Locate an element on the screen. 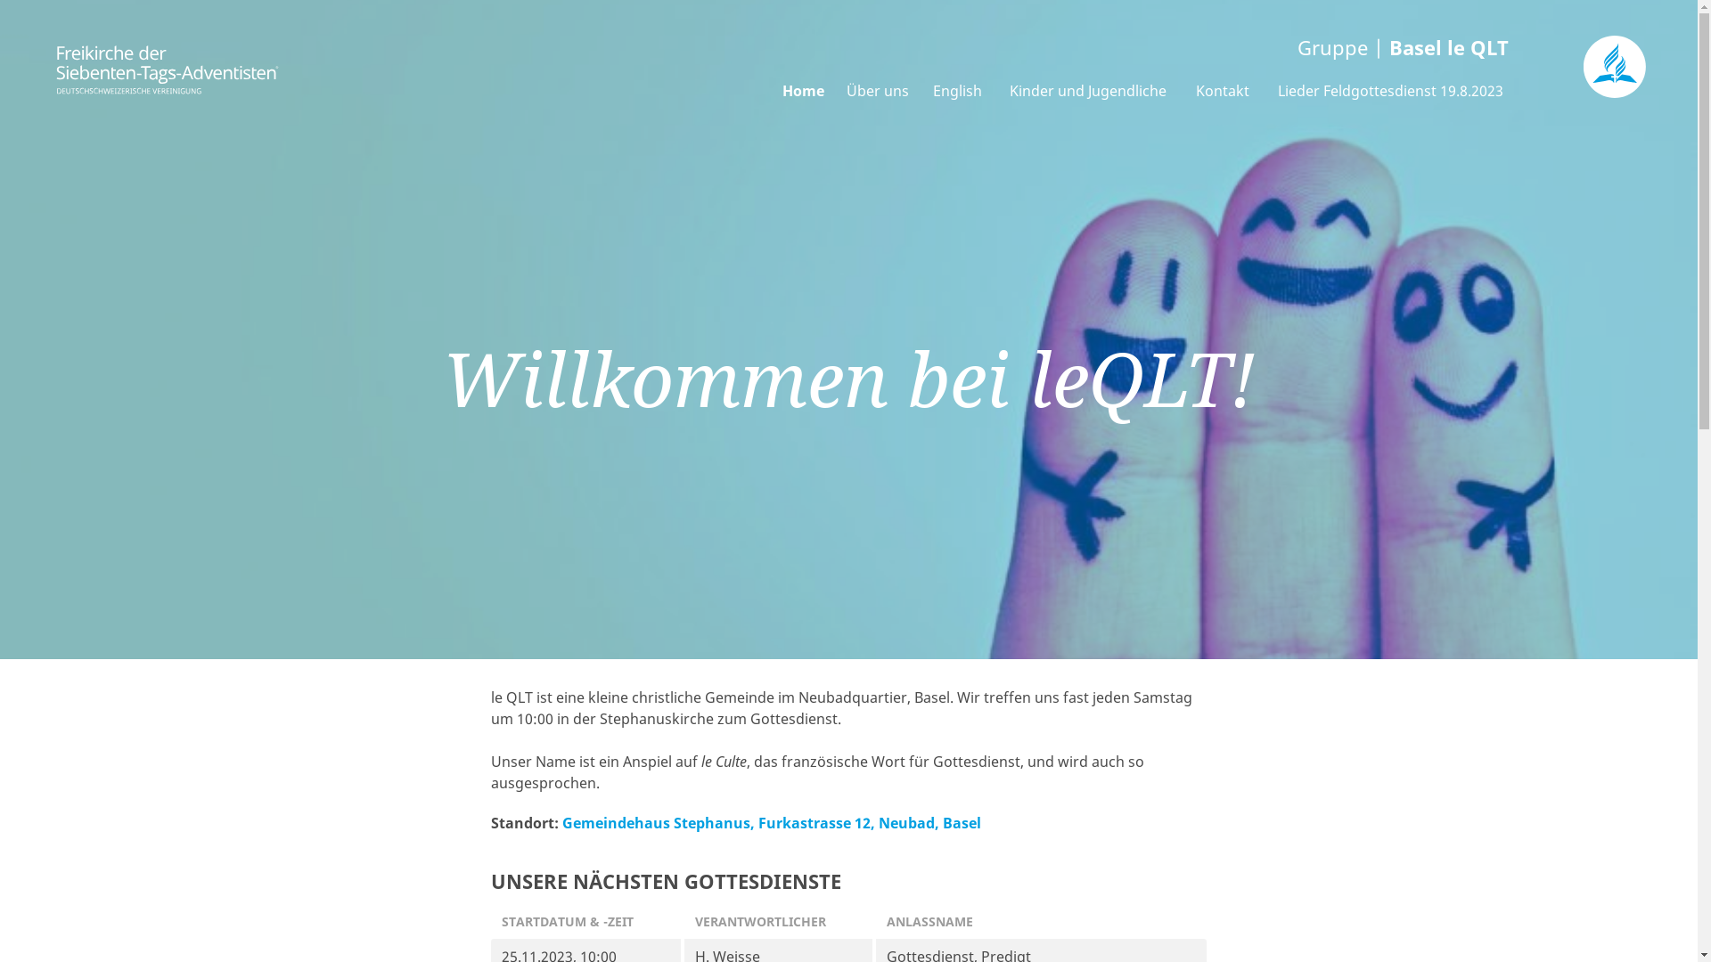 This screenshot has height=962, width=1711. English is located at coordinates (957, 91).